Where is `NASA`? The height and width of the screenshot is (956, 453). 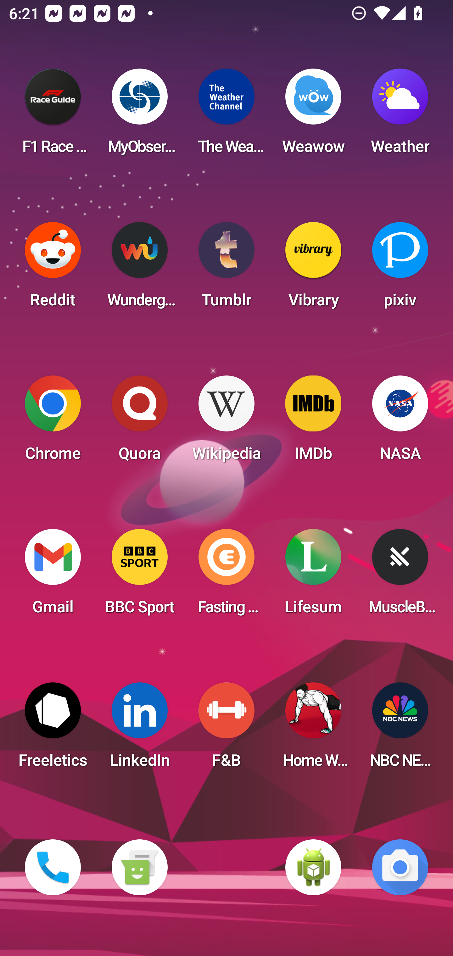
NASA is located at coordinates (400, 422).